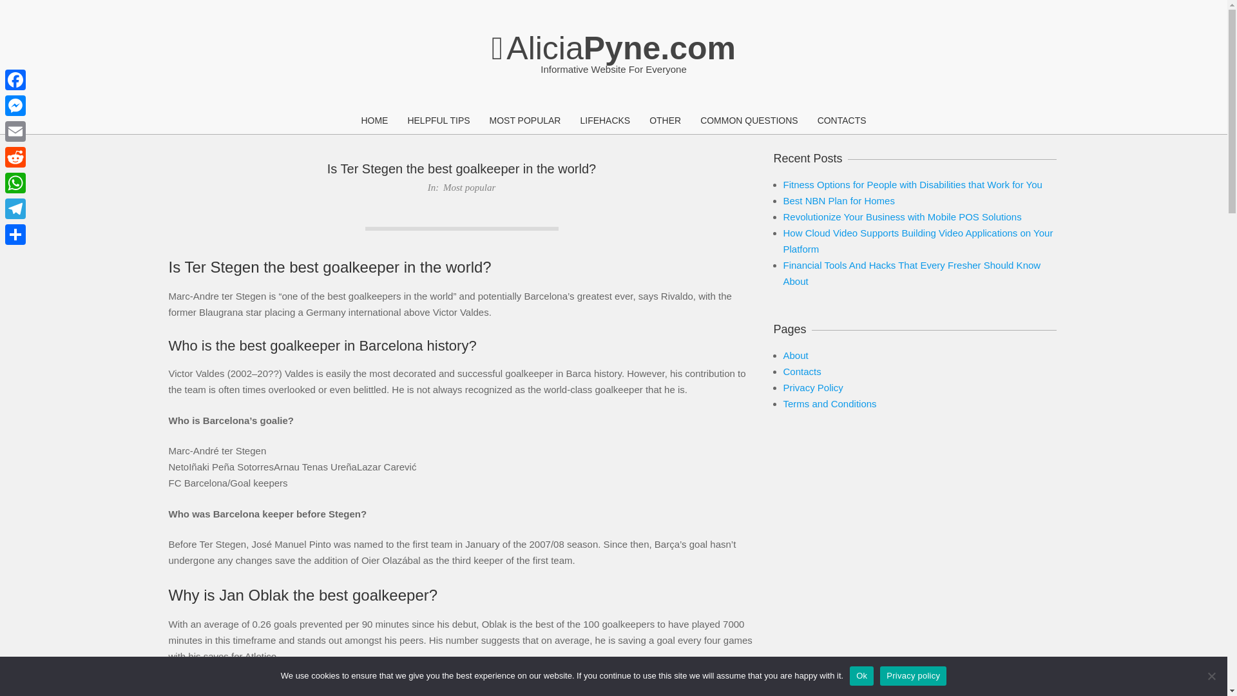 This screenshot has height=696, width=1237. What do you see at coordinates (15, 79) in the screenshot?
I see `Facebook` at bounding box center [15, 79].